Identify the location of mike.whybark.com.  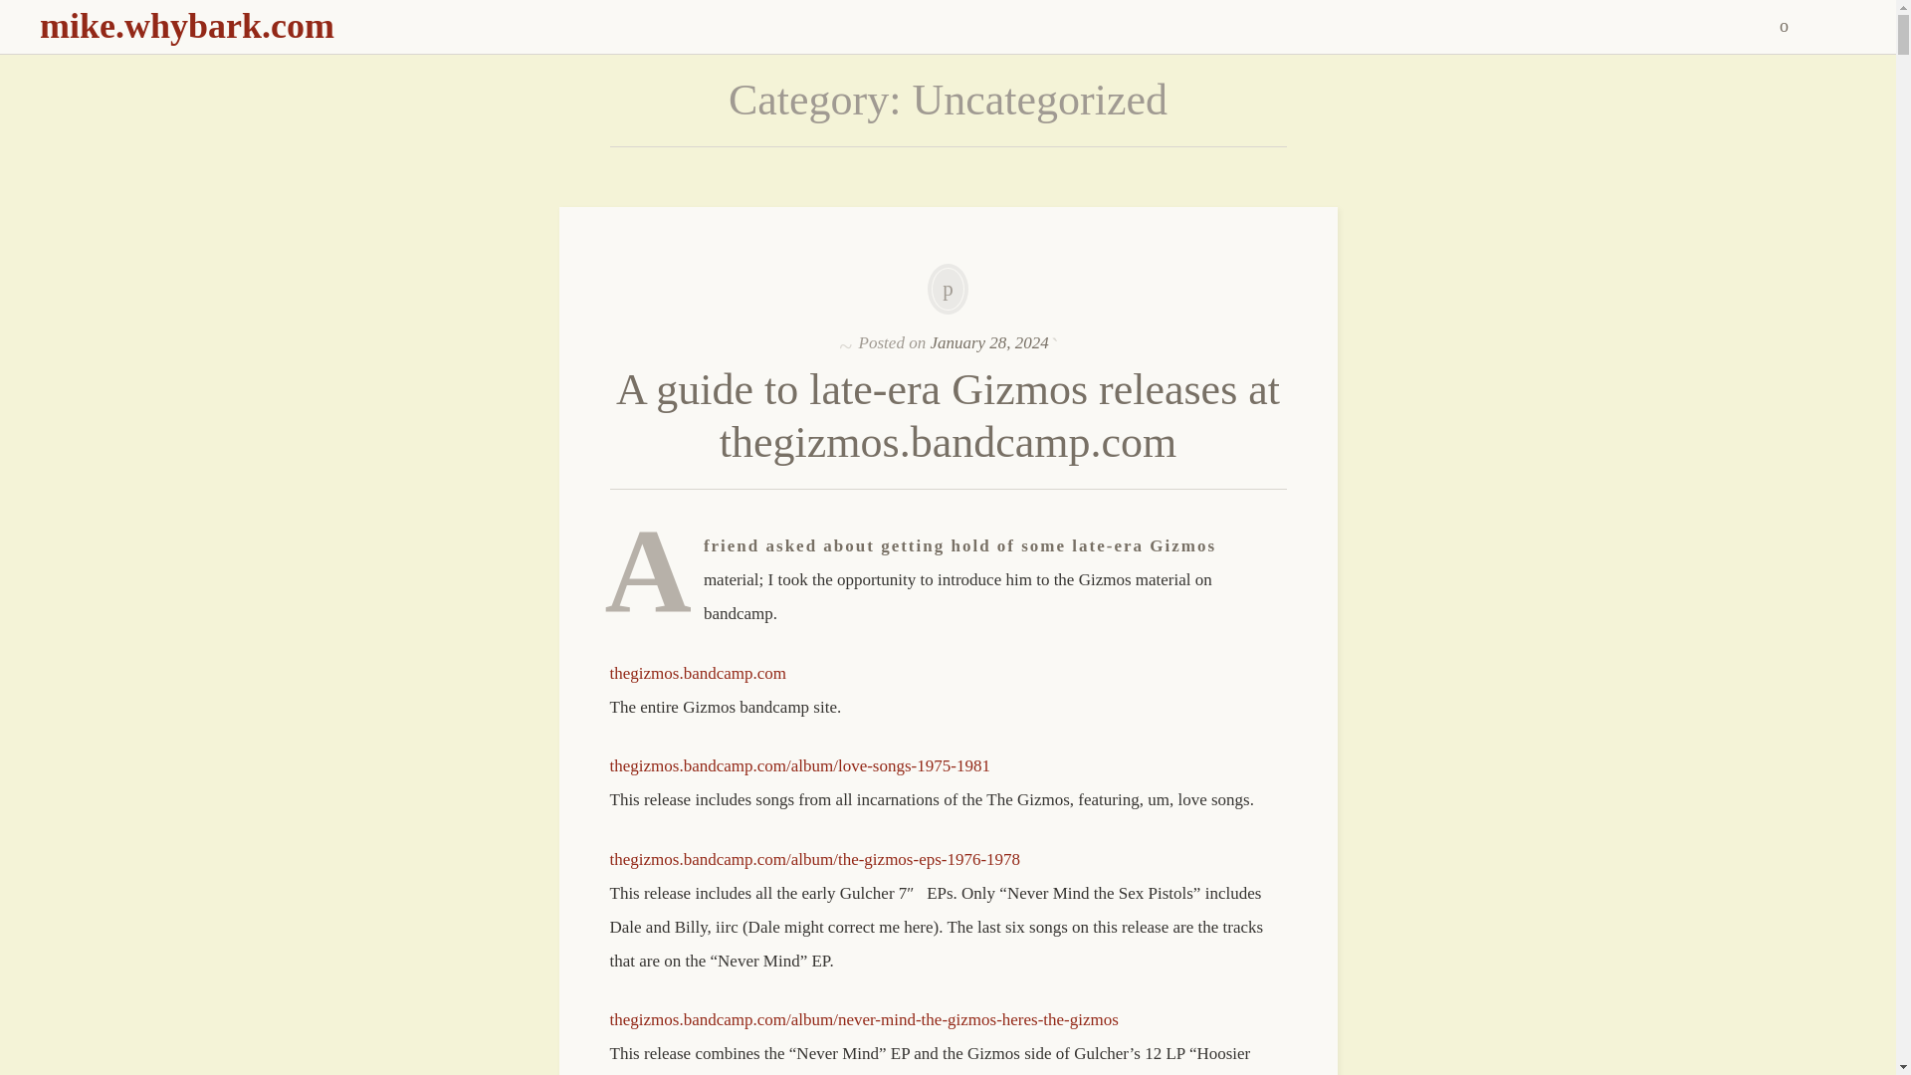
(187, 26).